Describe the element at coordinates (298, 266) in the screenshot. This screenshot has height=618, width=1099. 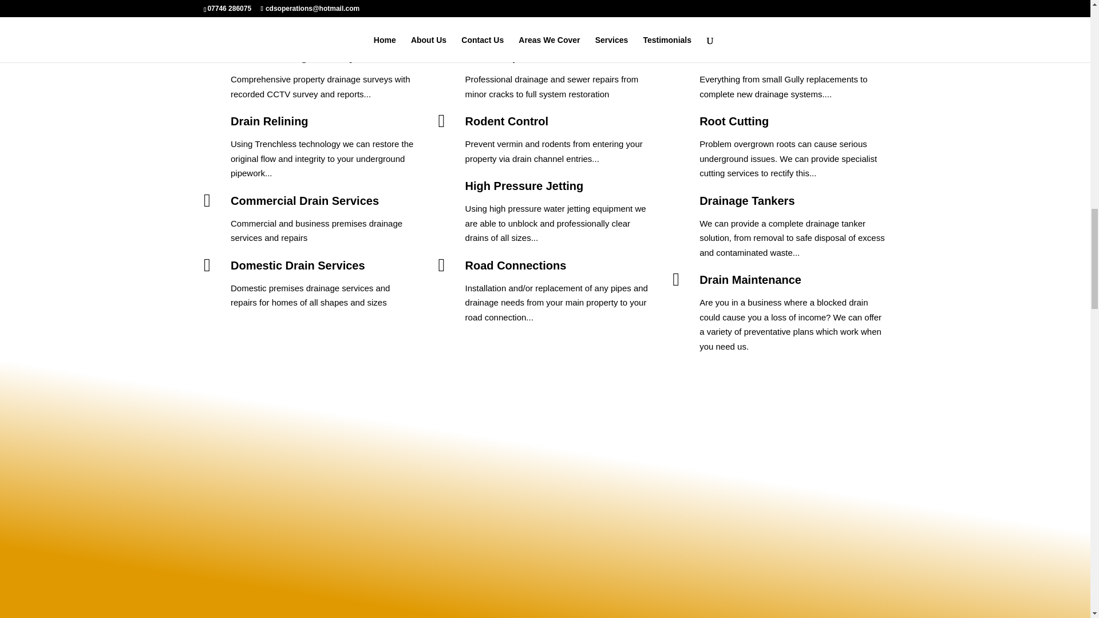
I see `Domestic Drain Services` at that location.